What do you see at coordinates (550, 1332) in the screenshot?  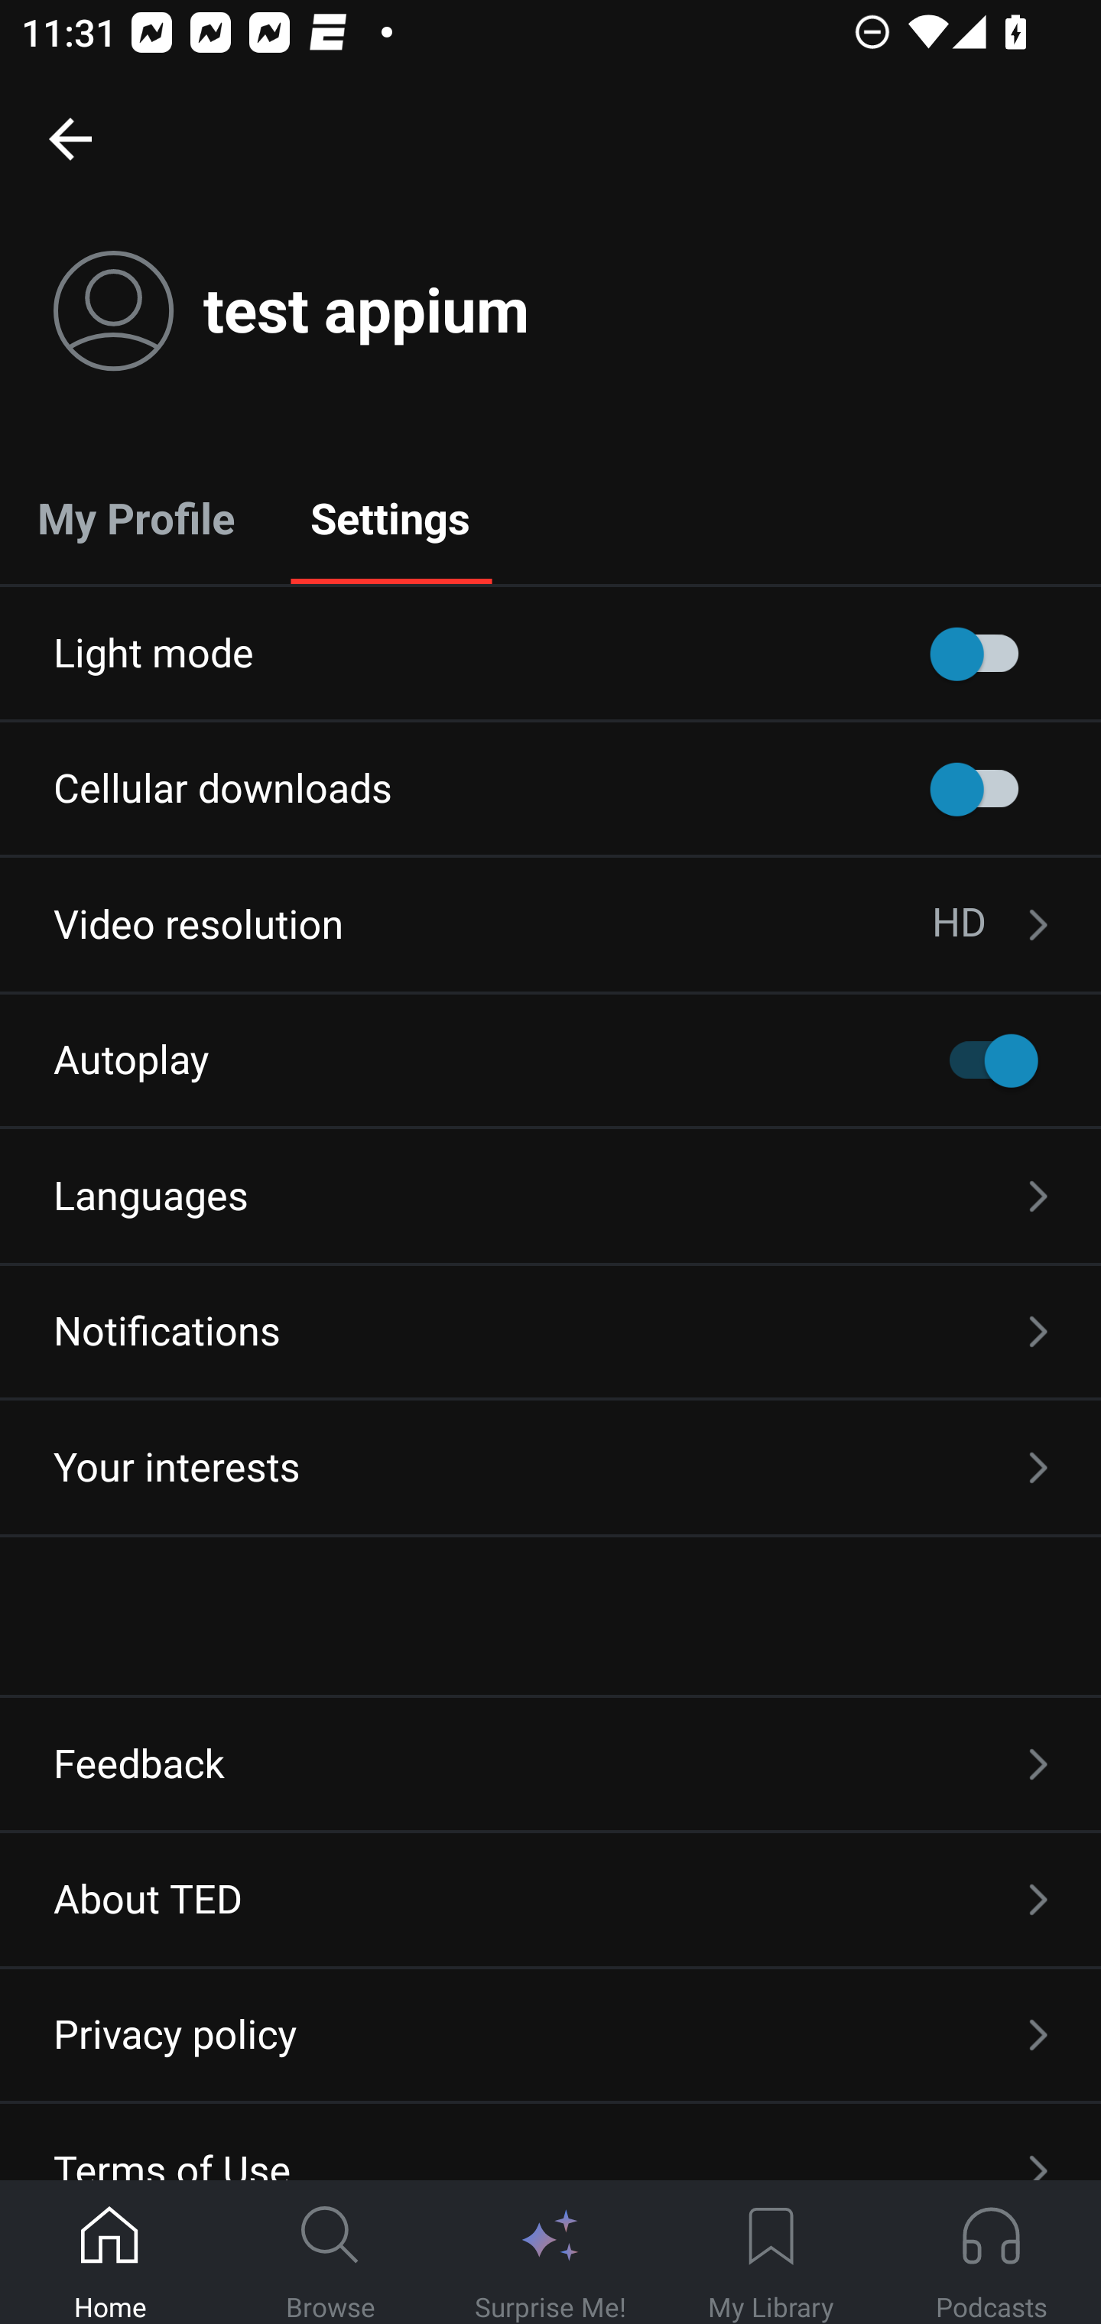 I see `Notifications` at bounding box center [550, 1332].